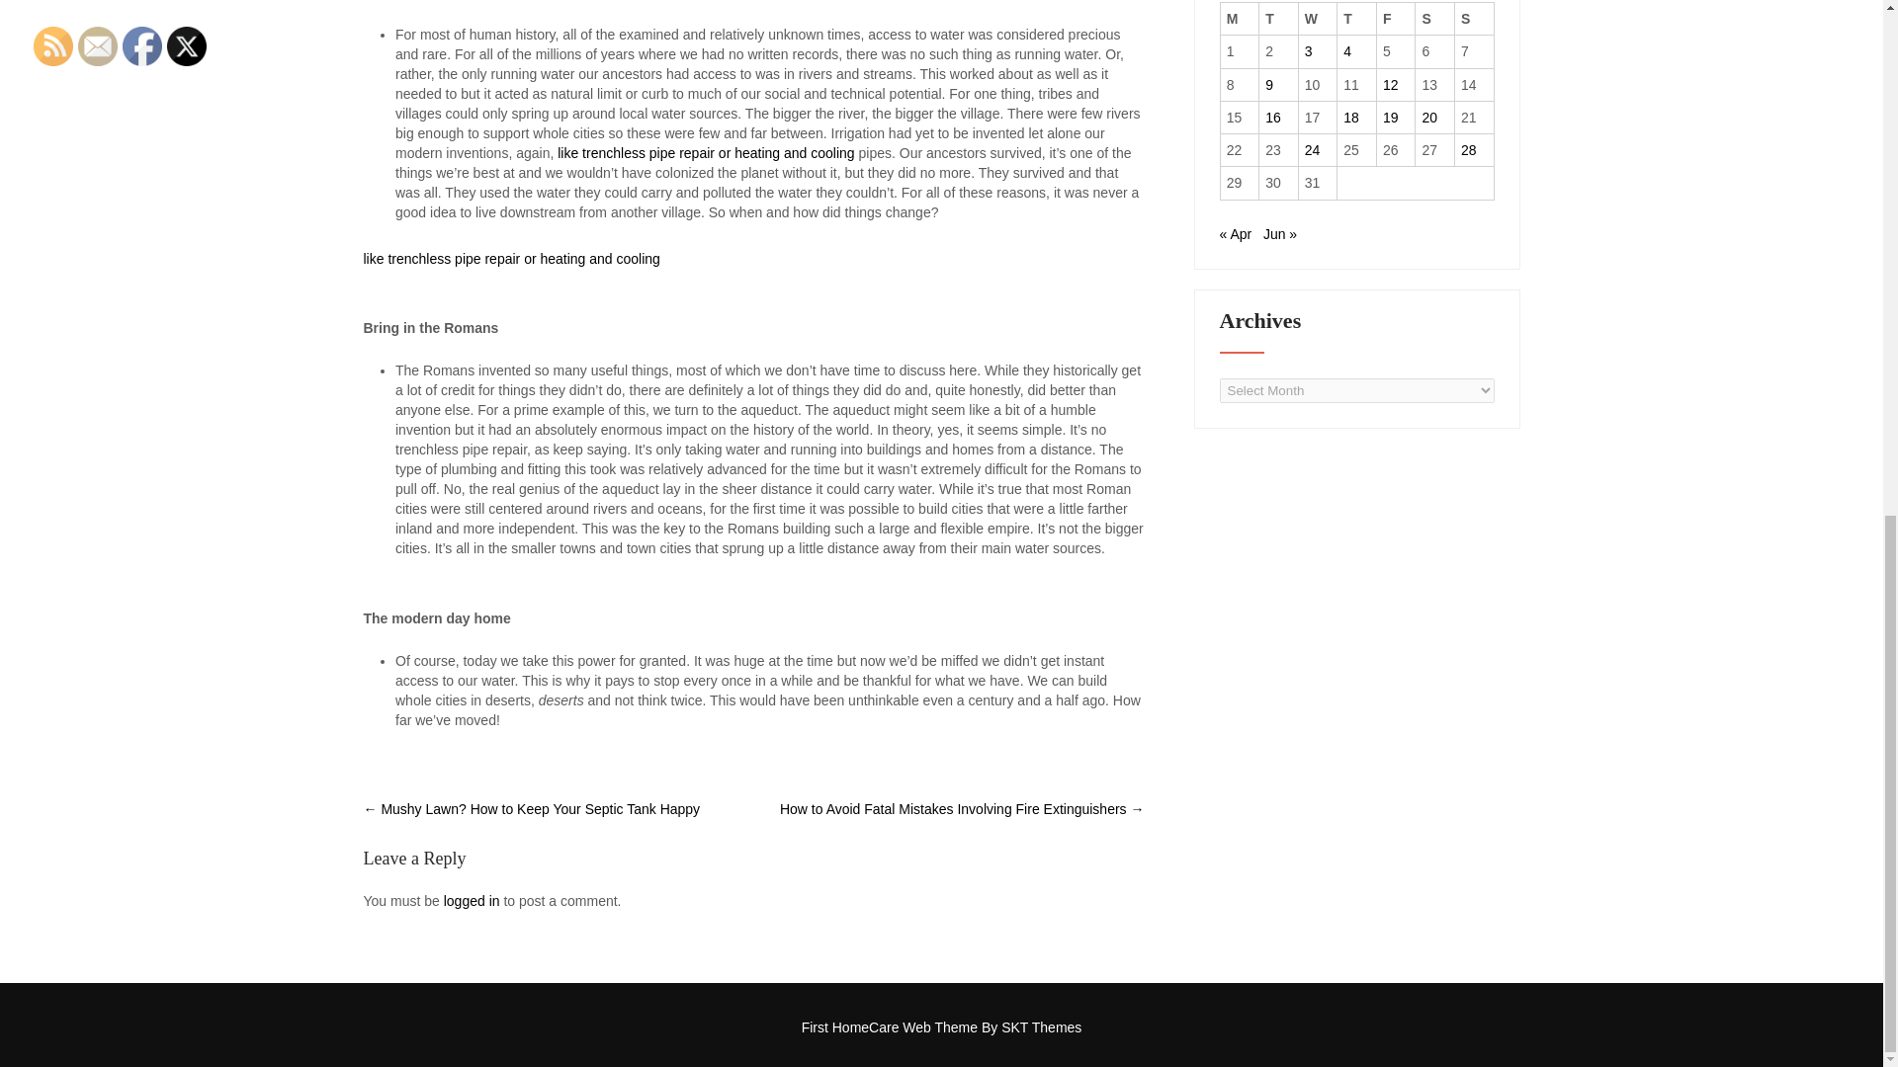 This screenshot has height=1067, width=1898. I want to click on Sunday, so click(1475, 19).